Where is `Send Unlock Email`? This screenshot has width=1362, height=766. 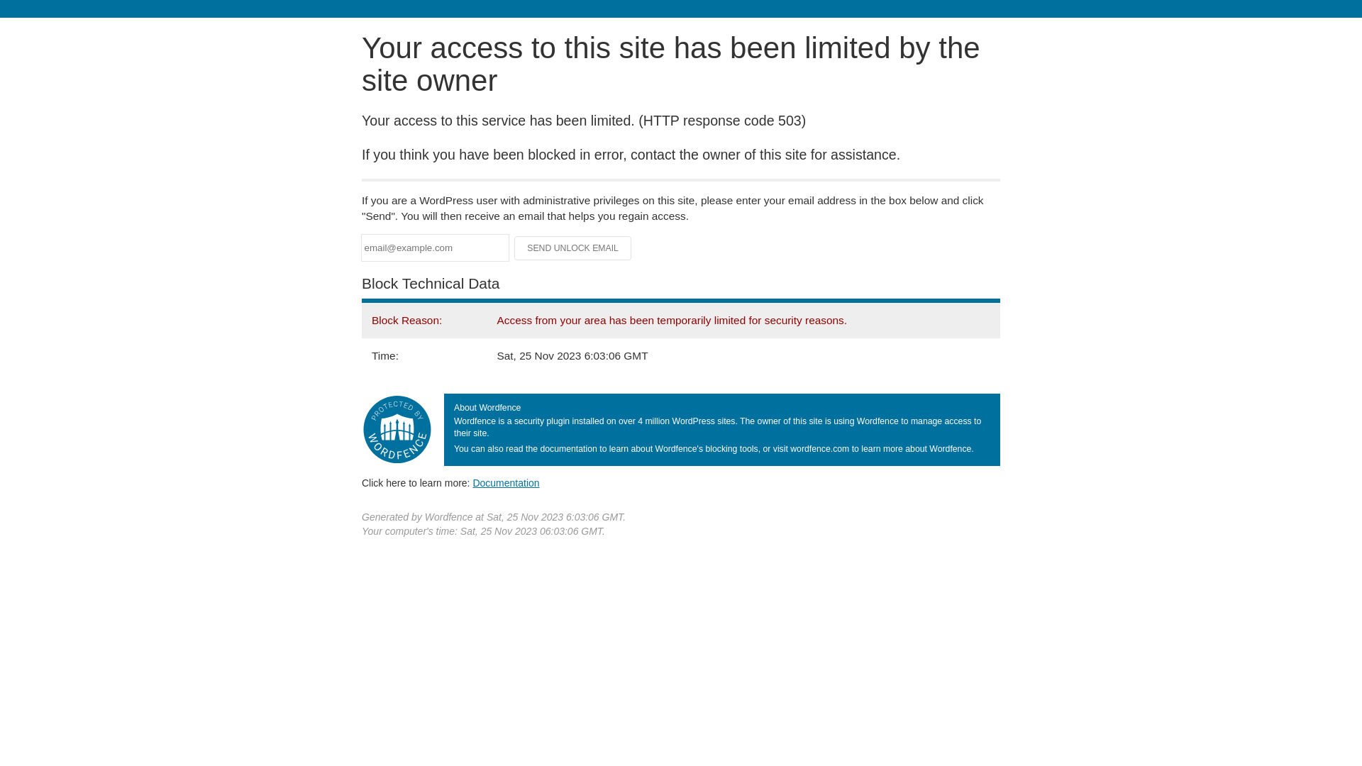 Send Unlock Email is located at coordinates (573, 248).